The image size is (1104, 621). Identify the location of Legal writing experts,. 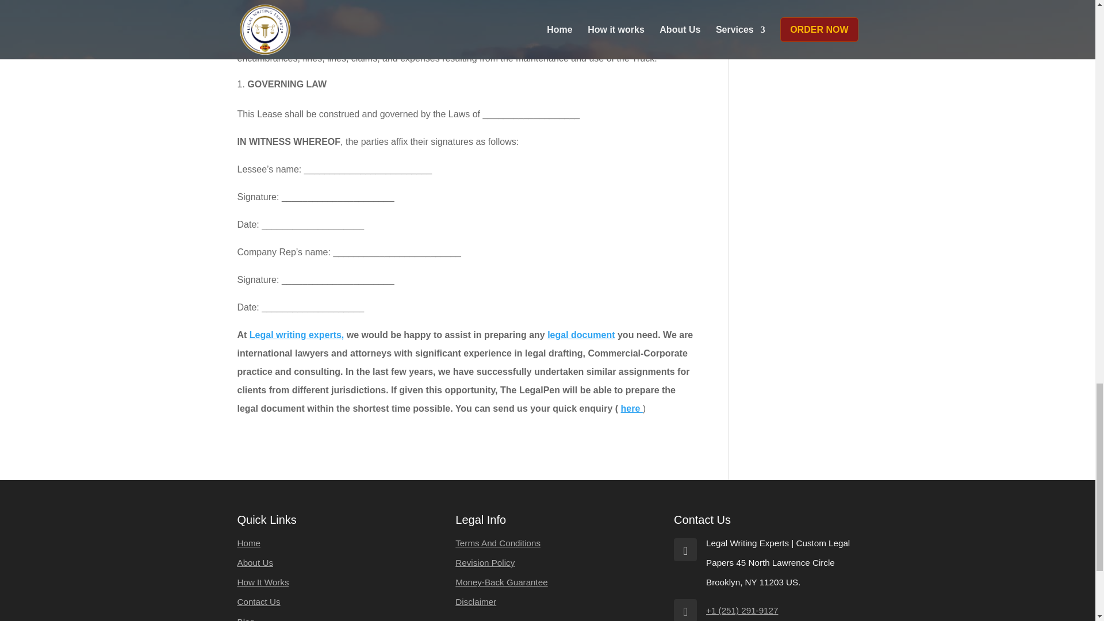
(296, 335).